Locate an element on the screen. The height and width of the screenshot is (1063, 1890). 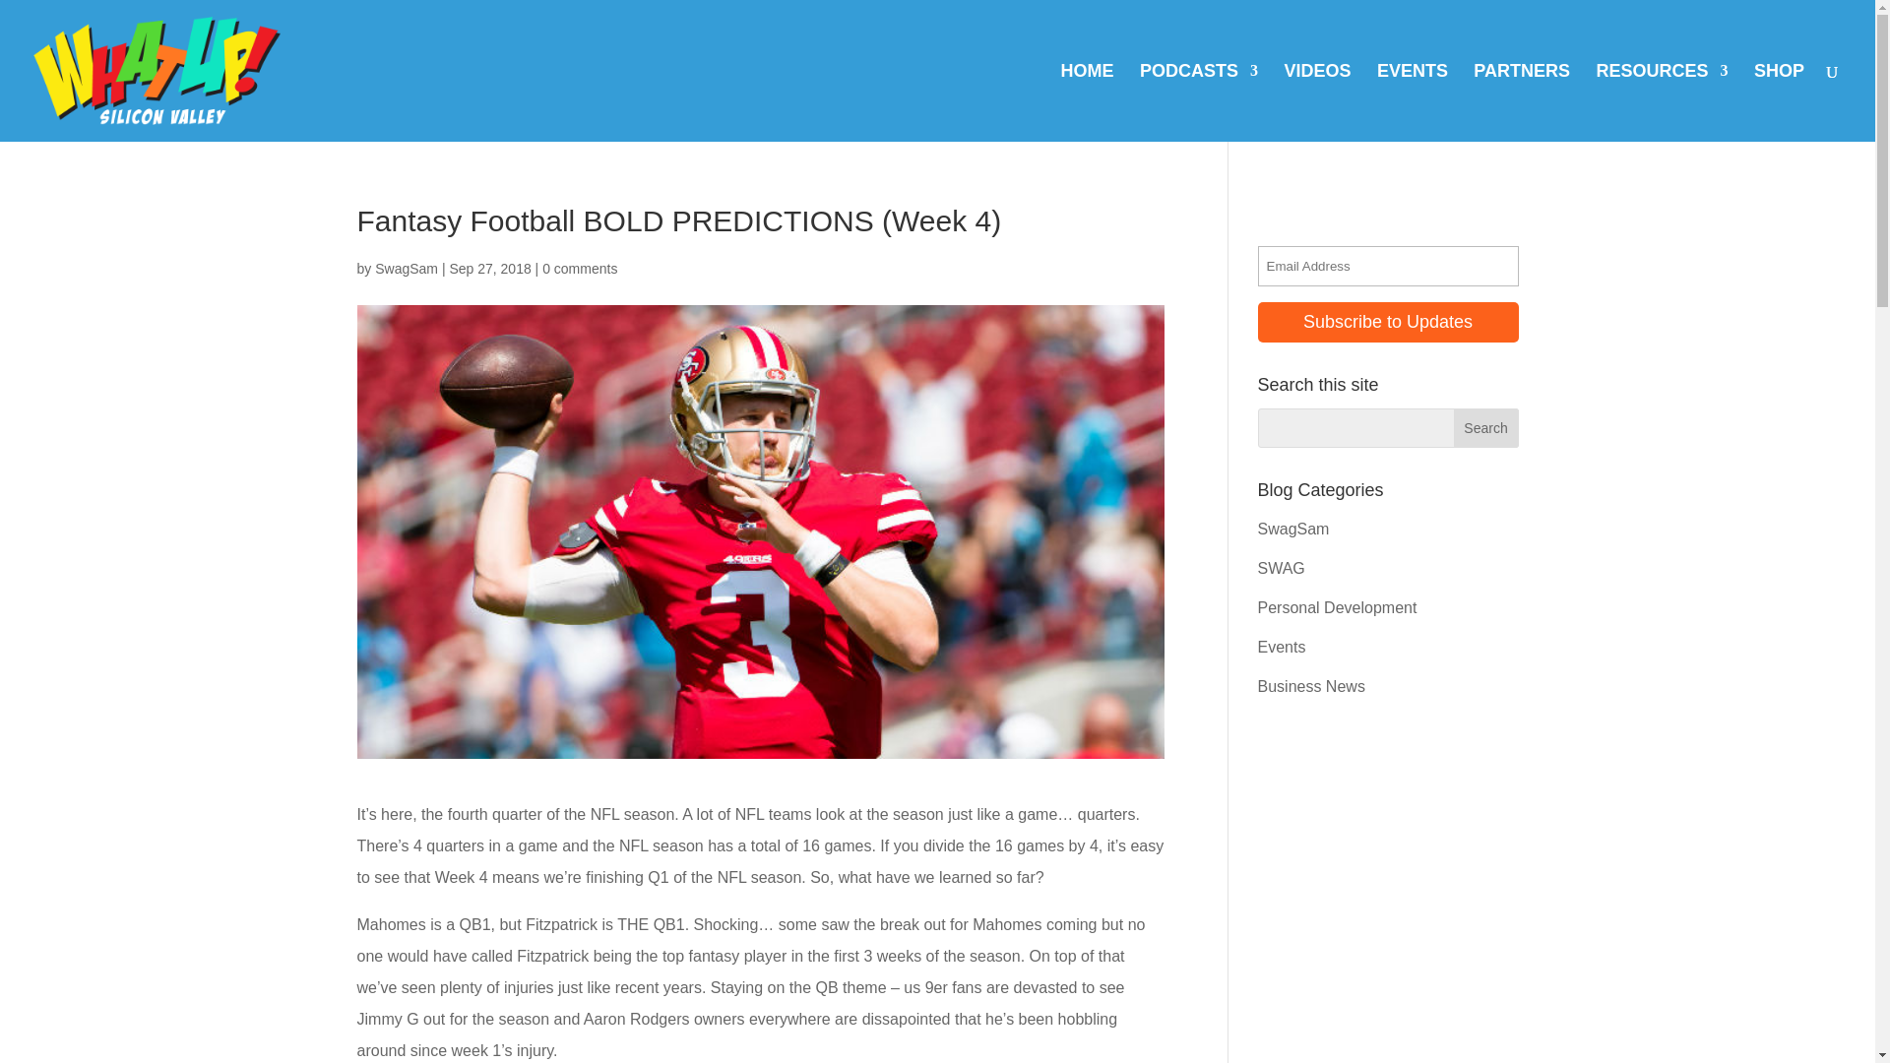
EVENTS is located at coordinates (1412, 102).